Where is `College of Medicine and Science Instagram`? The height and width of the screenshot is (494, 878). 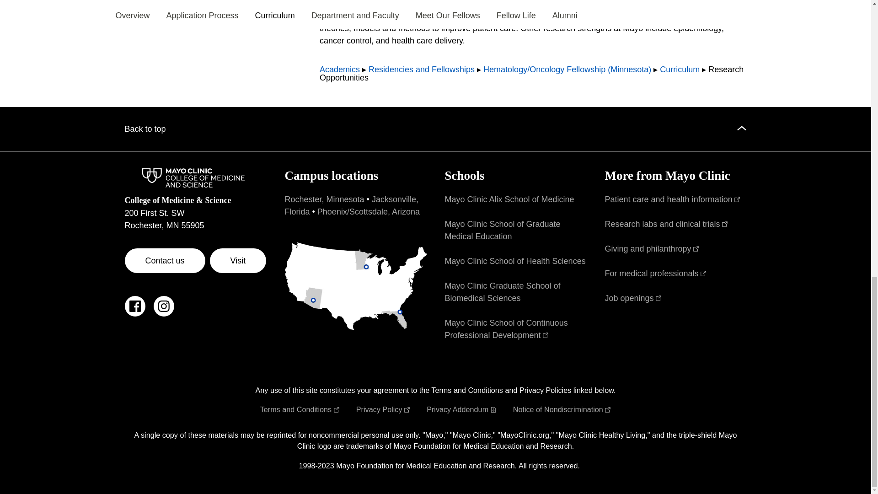 College of Medicine and Science Instagram is located at coordinates (164, 311).